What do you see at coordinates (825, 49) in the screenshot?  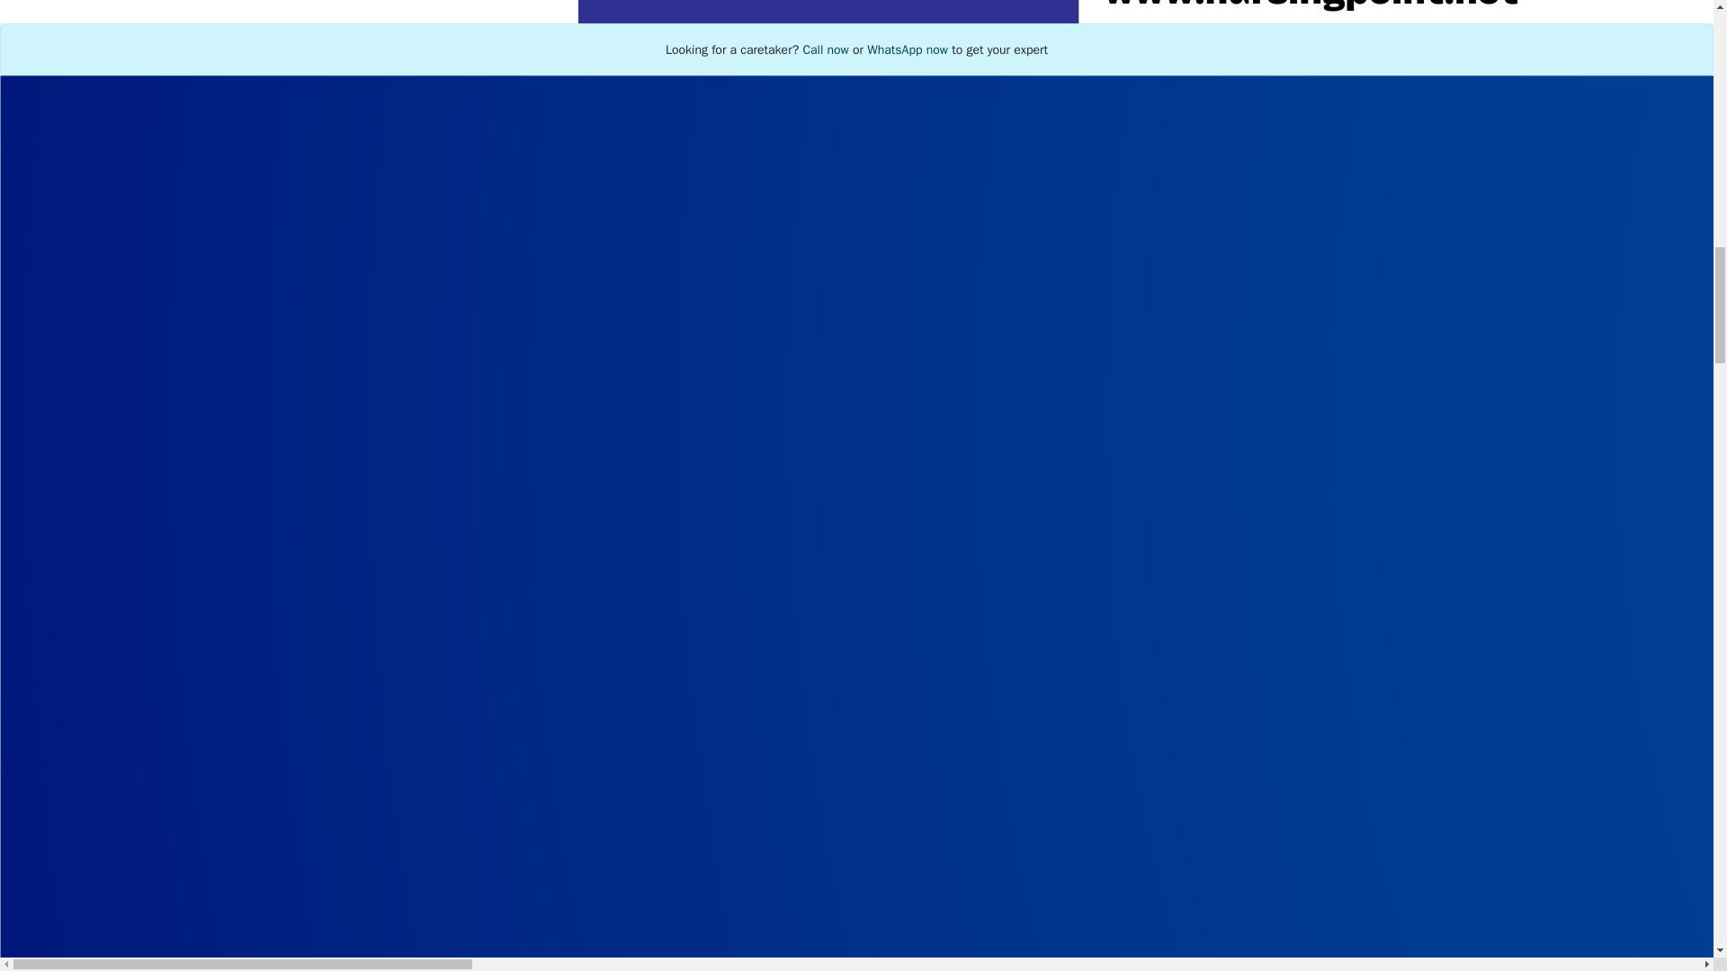 I see `Call now` at bounding box center [825, 49].